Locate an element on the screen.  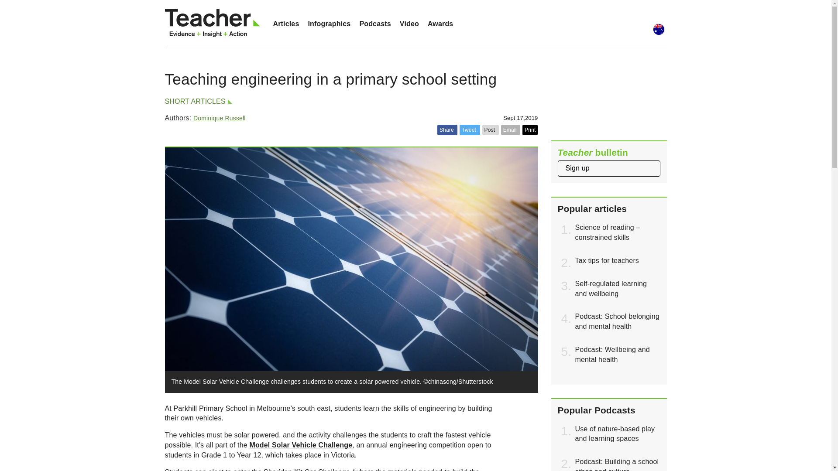
Post is located at coordinates (491, 130).